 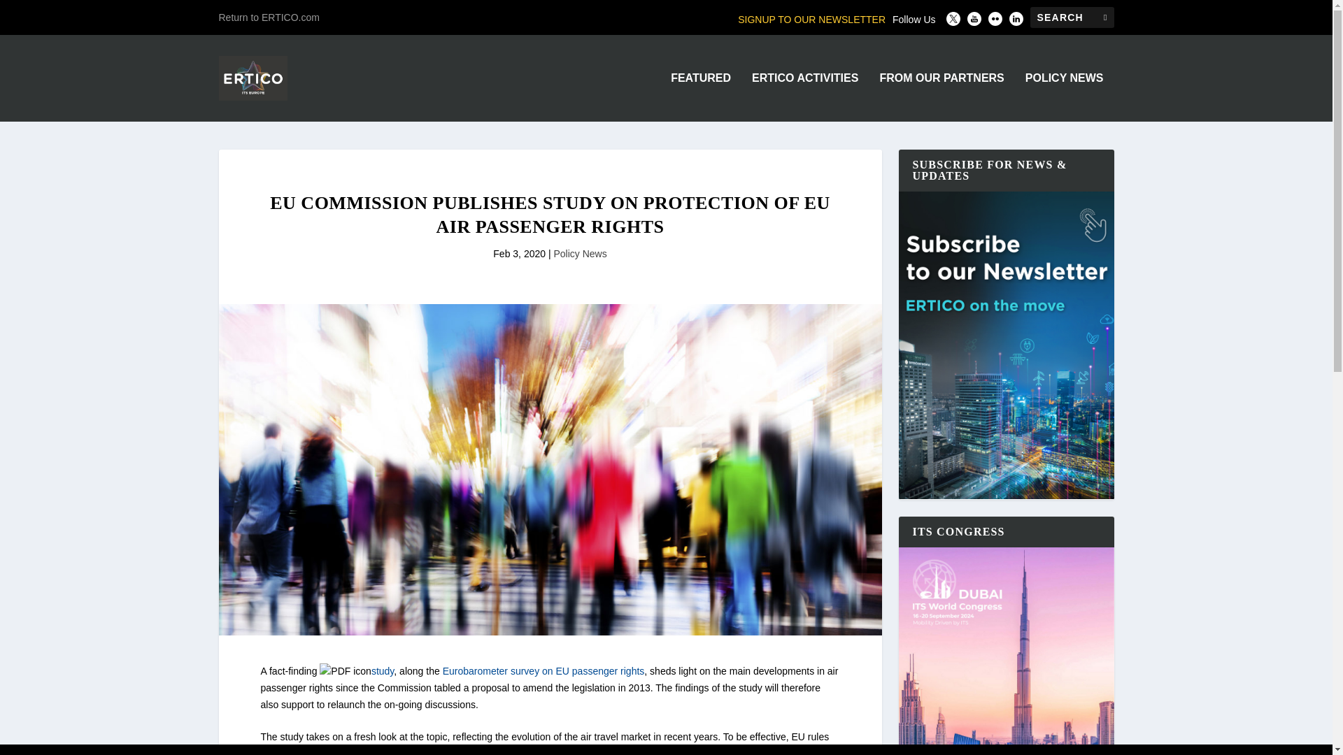 What do you see at coordinates (804, 96) in the screenshot?
I see `ERTICO ACTIVITIES` at bounding box center [804, 96].